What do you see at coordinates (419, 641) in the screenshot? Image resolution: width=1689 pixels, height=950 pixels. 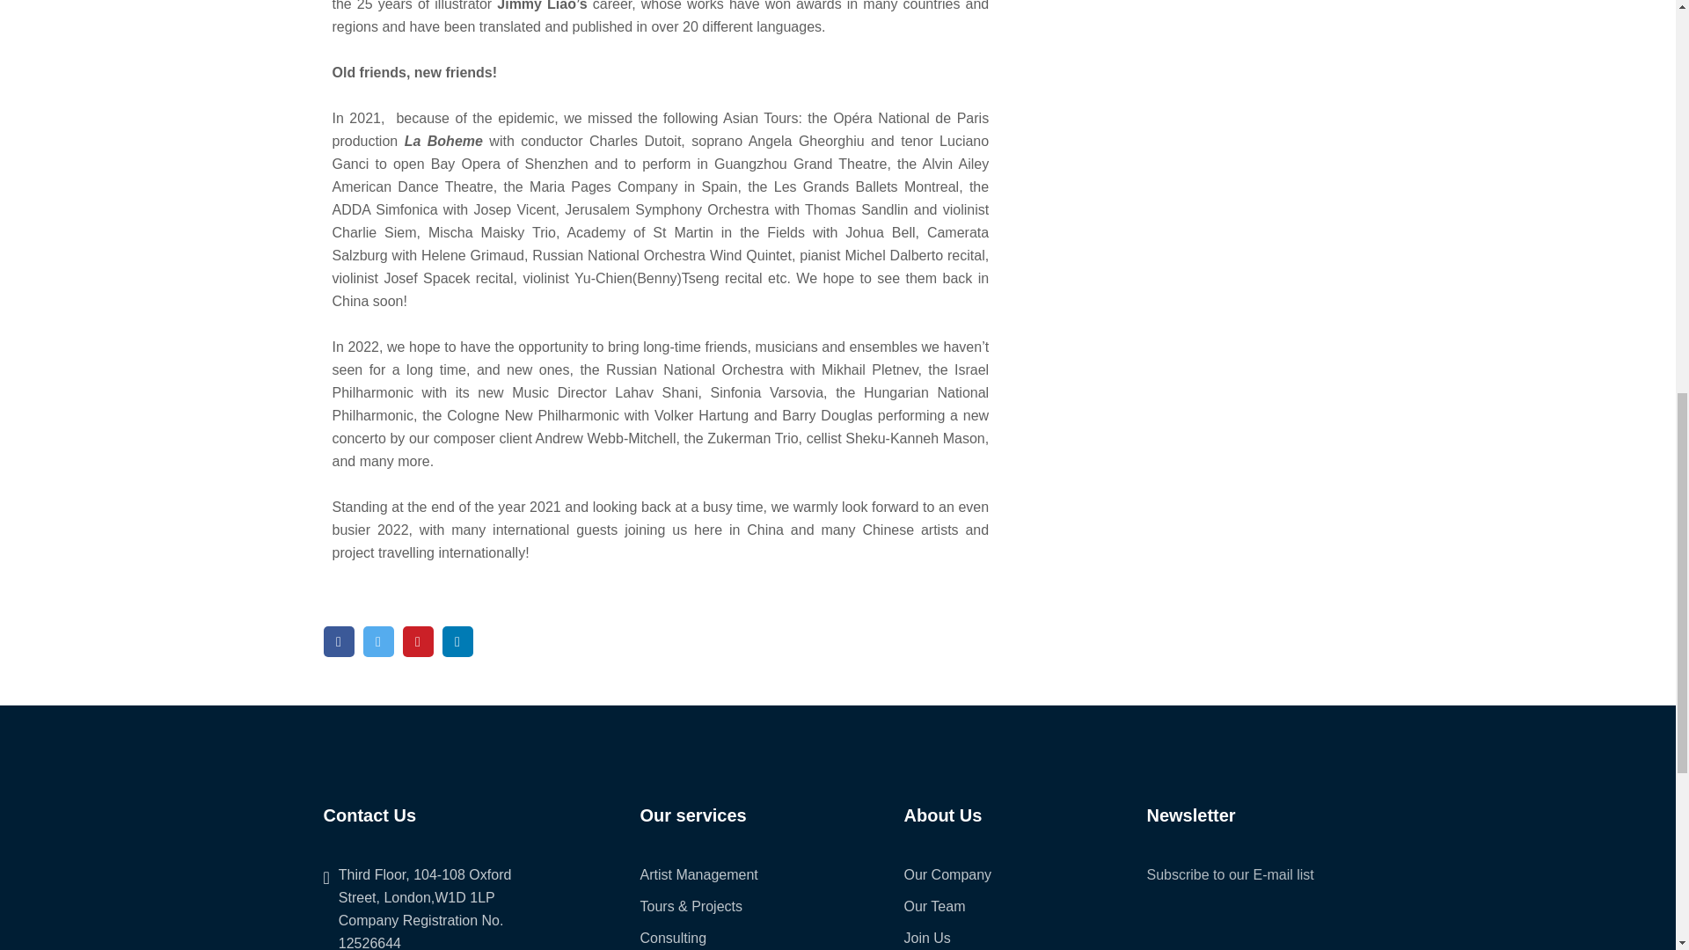 I see `Pinterest` at bounding box center [419, 641].